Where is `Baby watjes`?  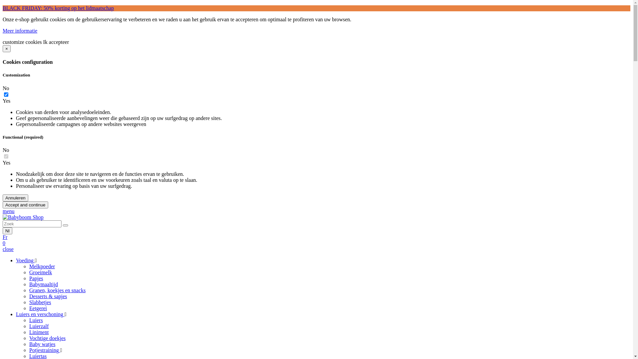 Baby watjes is located at coordinates (43, 344).